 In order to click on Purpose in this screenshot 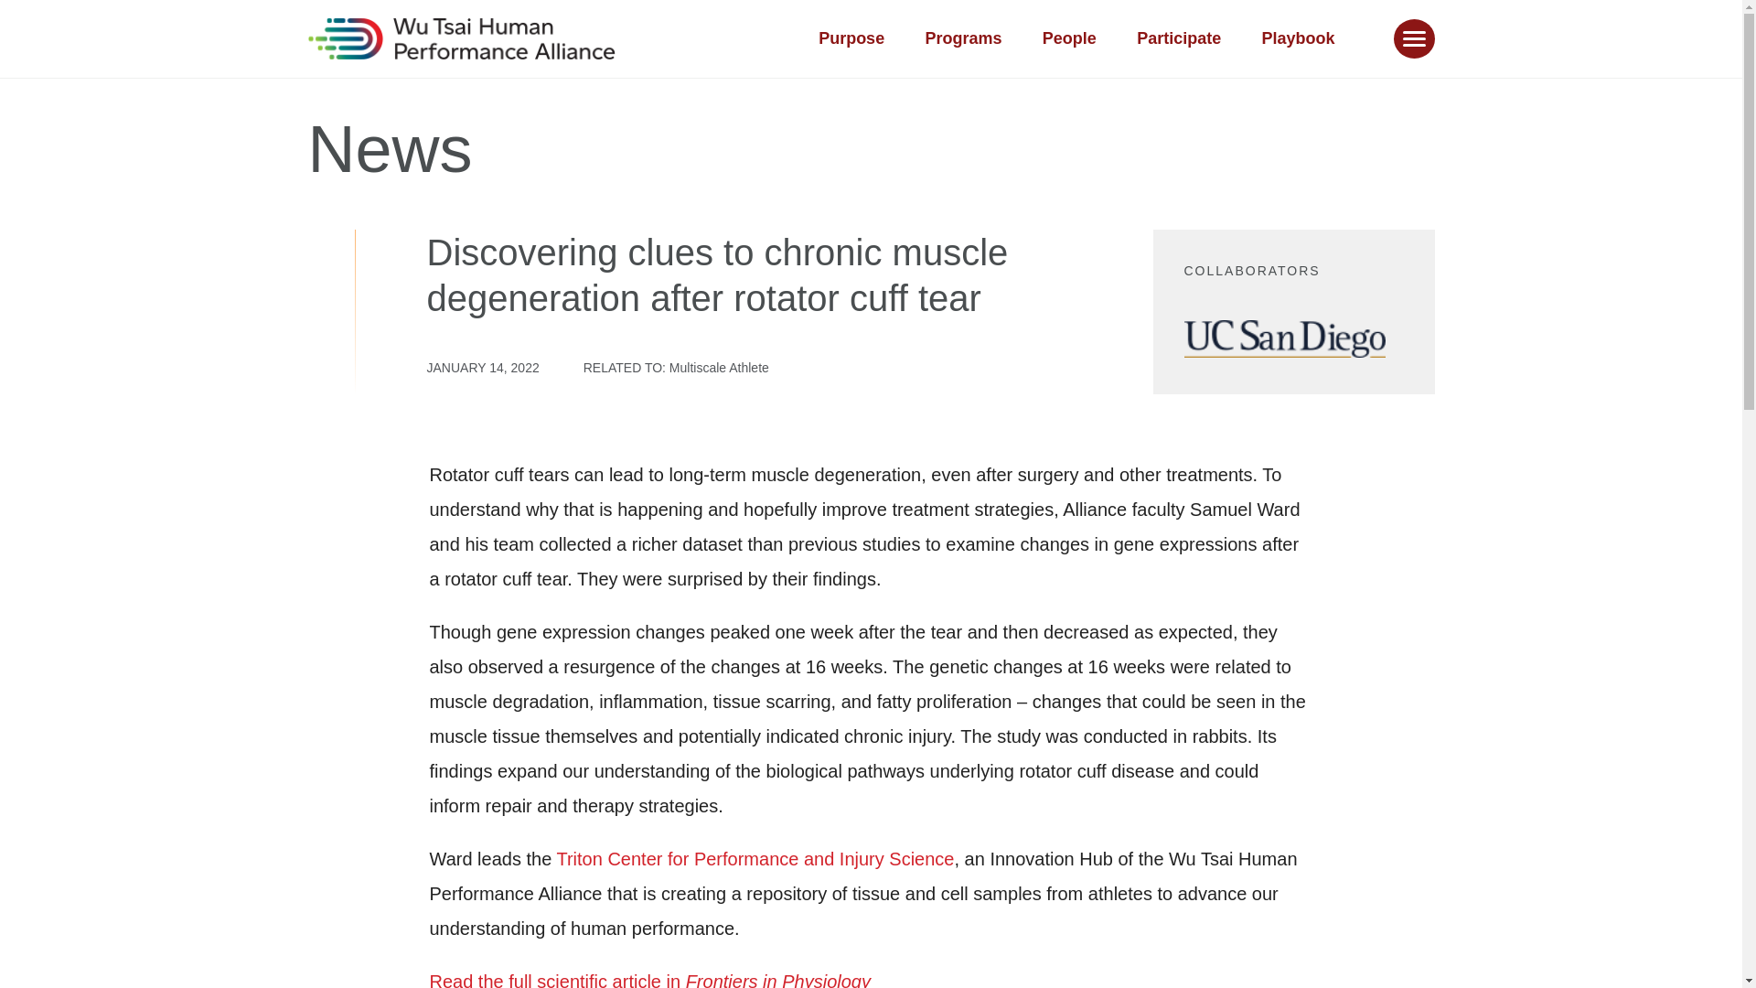, I will do `click(851, 38)`.